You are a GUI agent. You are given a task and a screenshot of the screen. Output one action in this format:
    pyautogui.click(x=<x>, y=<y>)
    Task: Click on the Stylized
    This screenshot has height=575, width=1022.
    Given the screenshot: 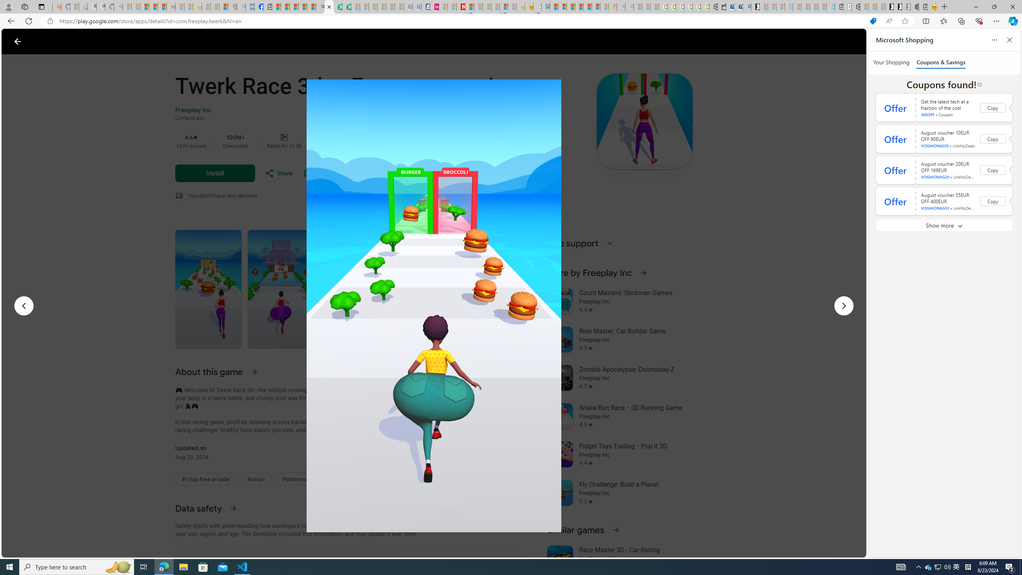 What is the action you would take?
    pyautogui.click(x=426, y=479)
    